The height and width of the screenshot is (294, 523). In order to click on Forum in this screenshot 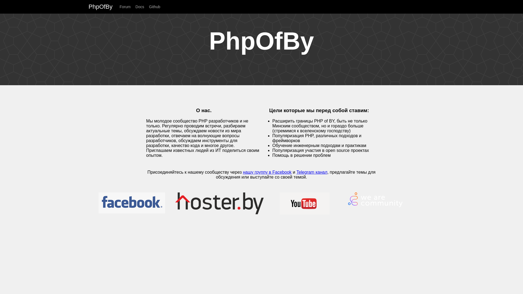, I will do `click(127, 7)`.